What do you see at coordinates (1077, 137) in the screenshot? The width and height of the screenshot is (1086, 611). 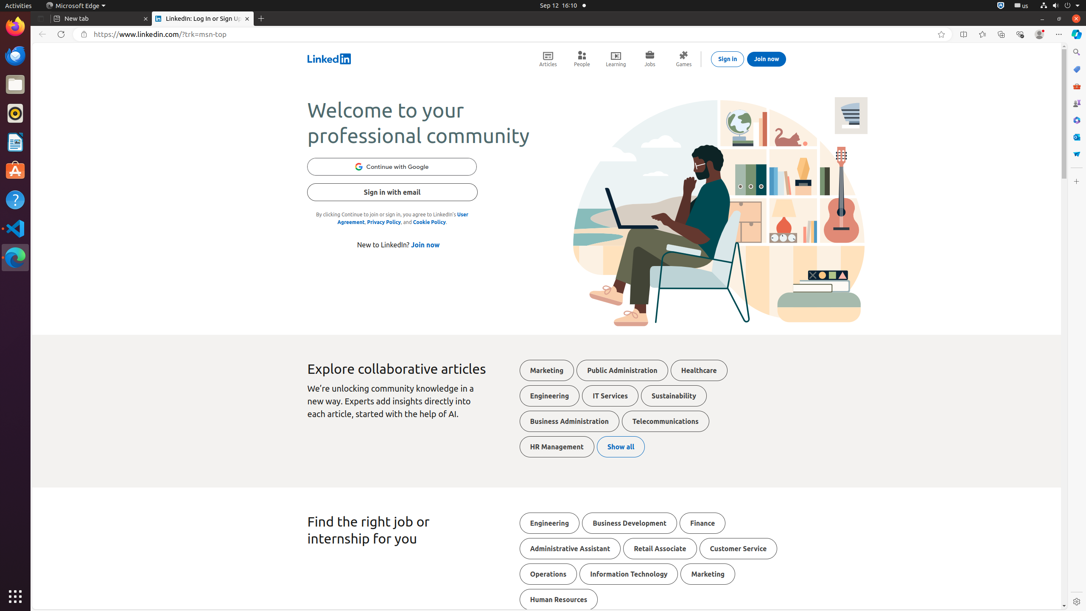 I see `Outlook` at bounding box center [1077, 137].